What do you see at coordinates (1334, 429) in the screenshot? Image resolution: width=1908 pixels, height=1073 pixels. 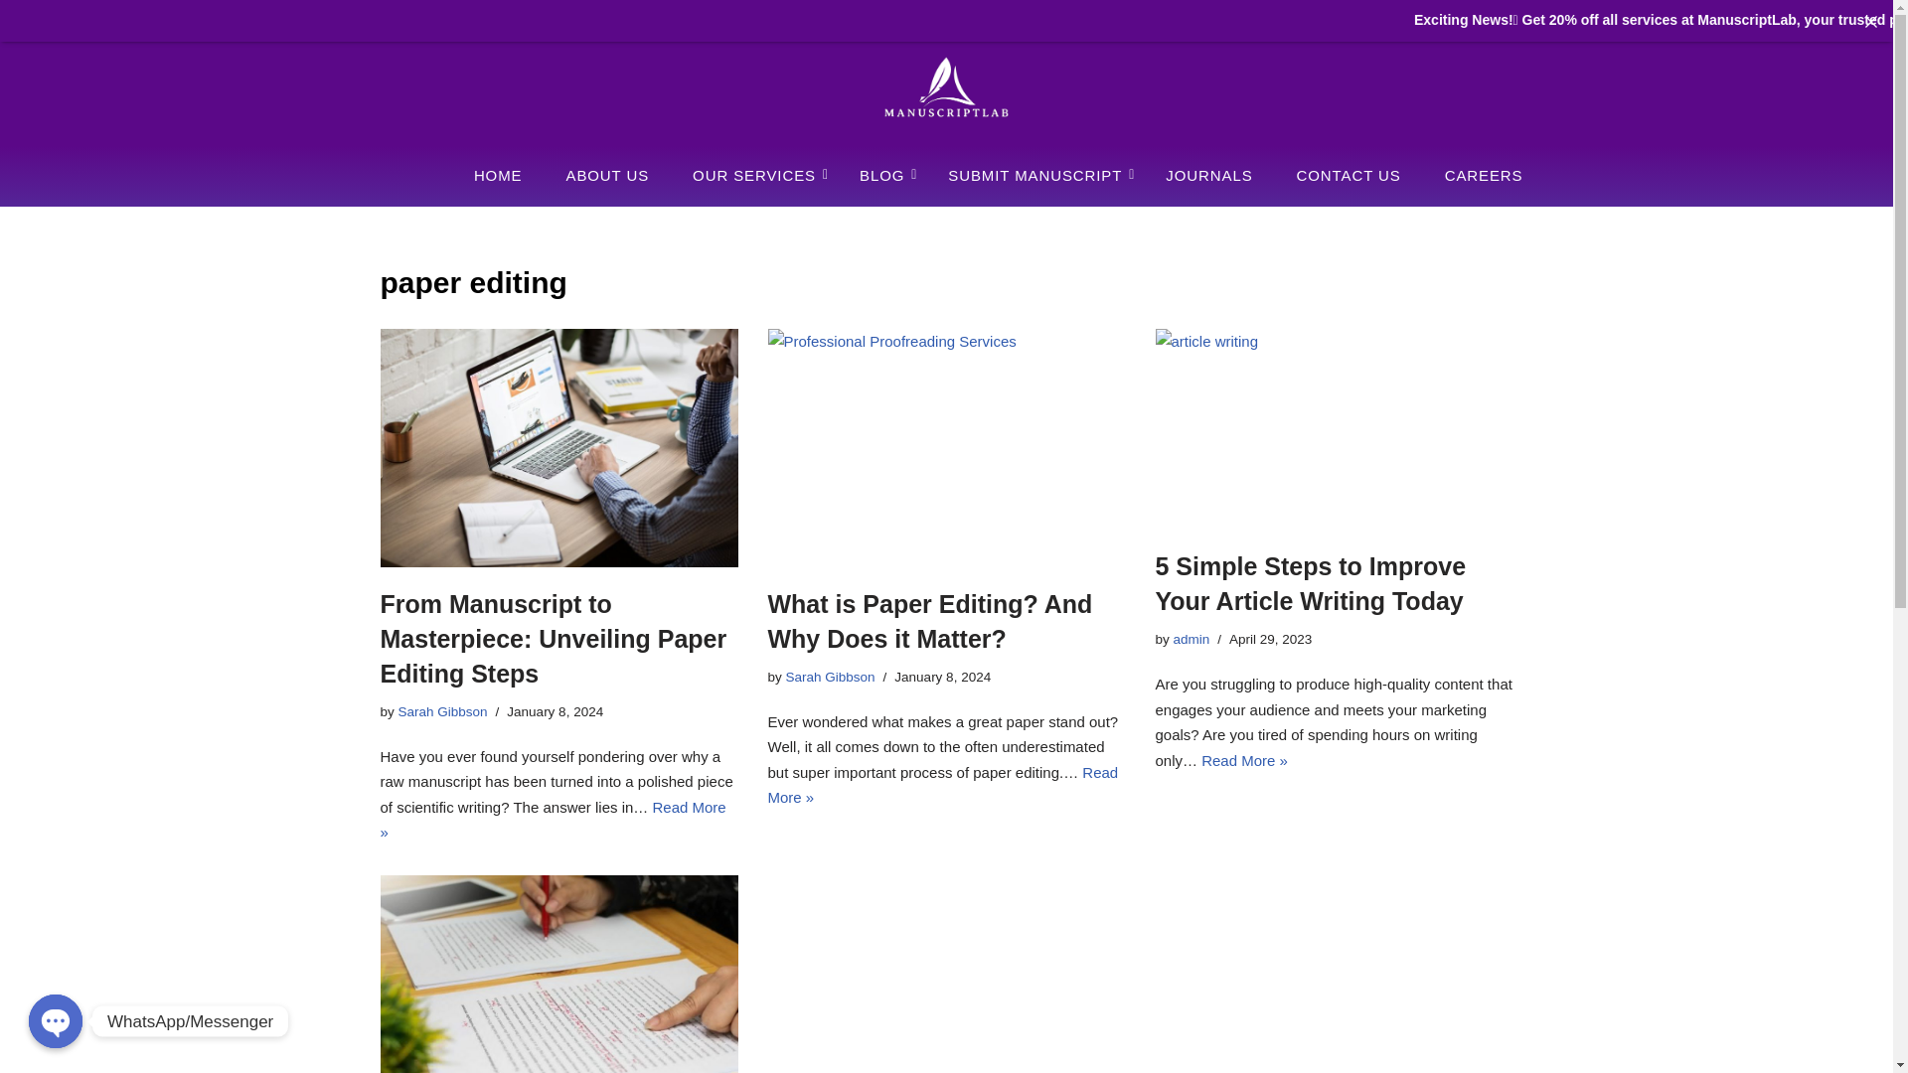 I see `5 Simple Steps to Improve Your Article Writing Today` at bounding box center [1334, 429].